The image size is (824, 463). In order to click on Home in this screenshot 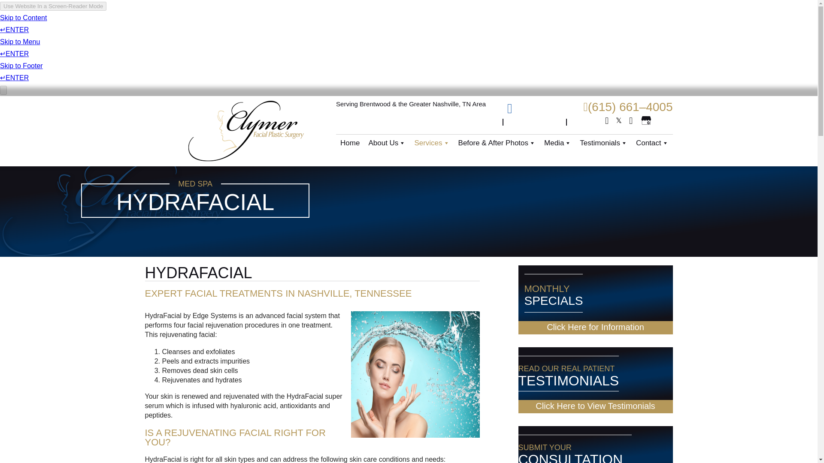, I will do `click(350, 143)`.